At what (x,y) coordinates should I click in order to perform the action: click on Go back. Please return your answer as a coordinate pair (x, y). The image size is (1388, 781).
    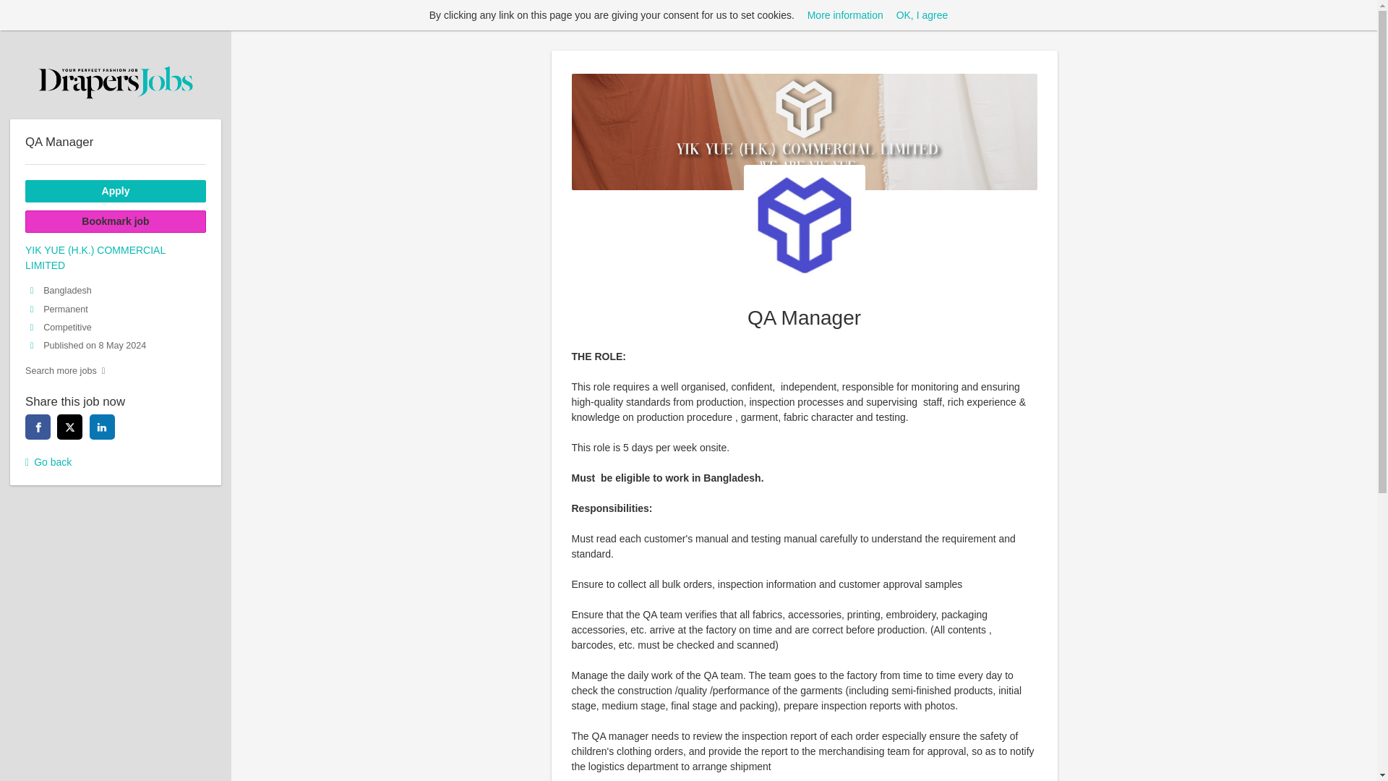
    Looking at the image, I should click on (115, 462).